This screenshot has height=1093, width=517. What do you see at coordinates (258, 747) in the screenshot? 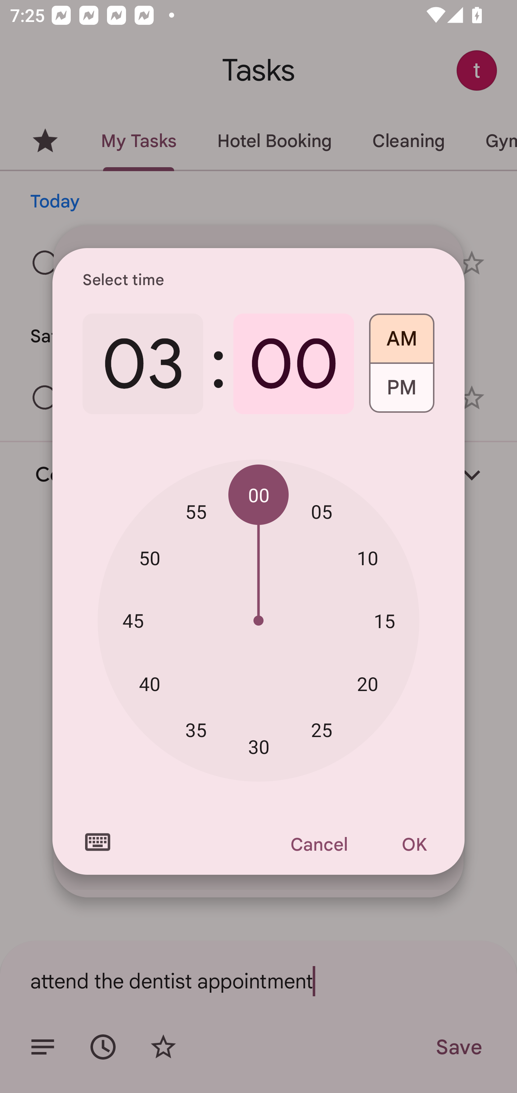
I see `30 30 minutes` at bounding box center [258, 747].